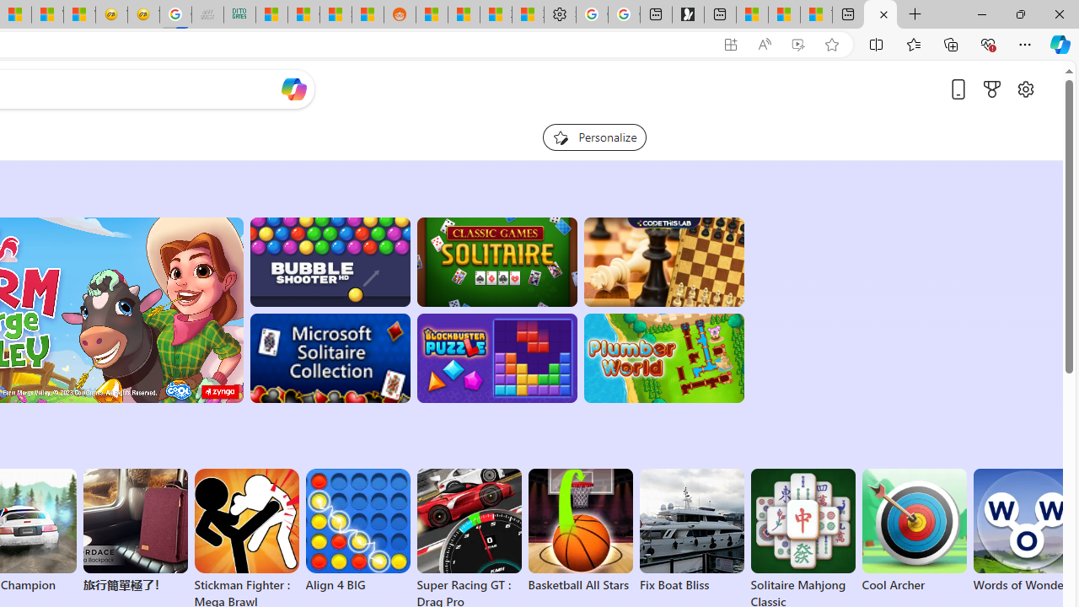 This screenshot has height=607, width=1079. I want to click on MSN, so click(368, 15).